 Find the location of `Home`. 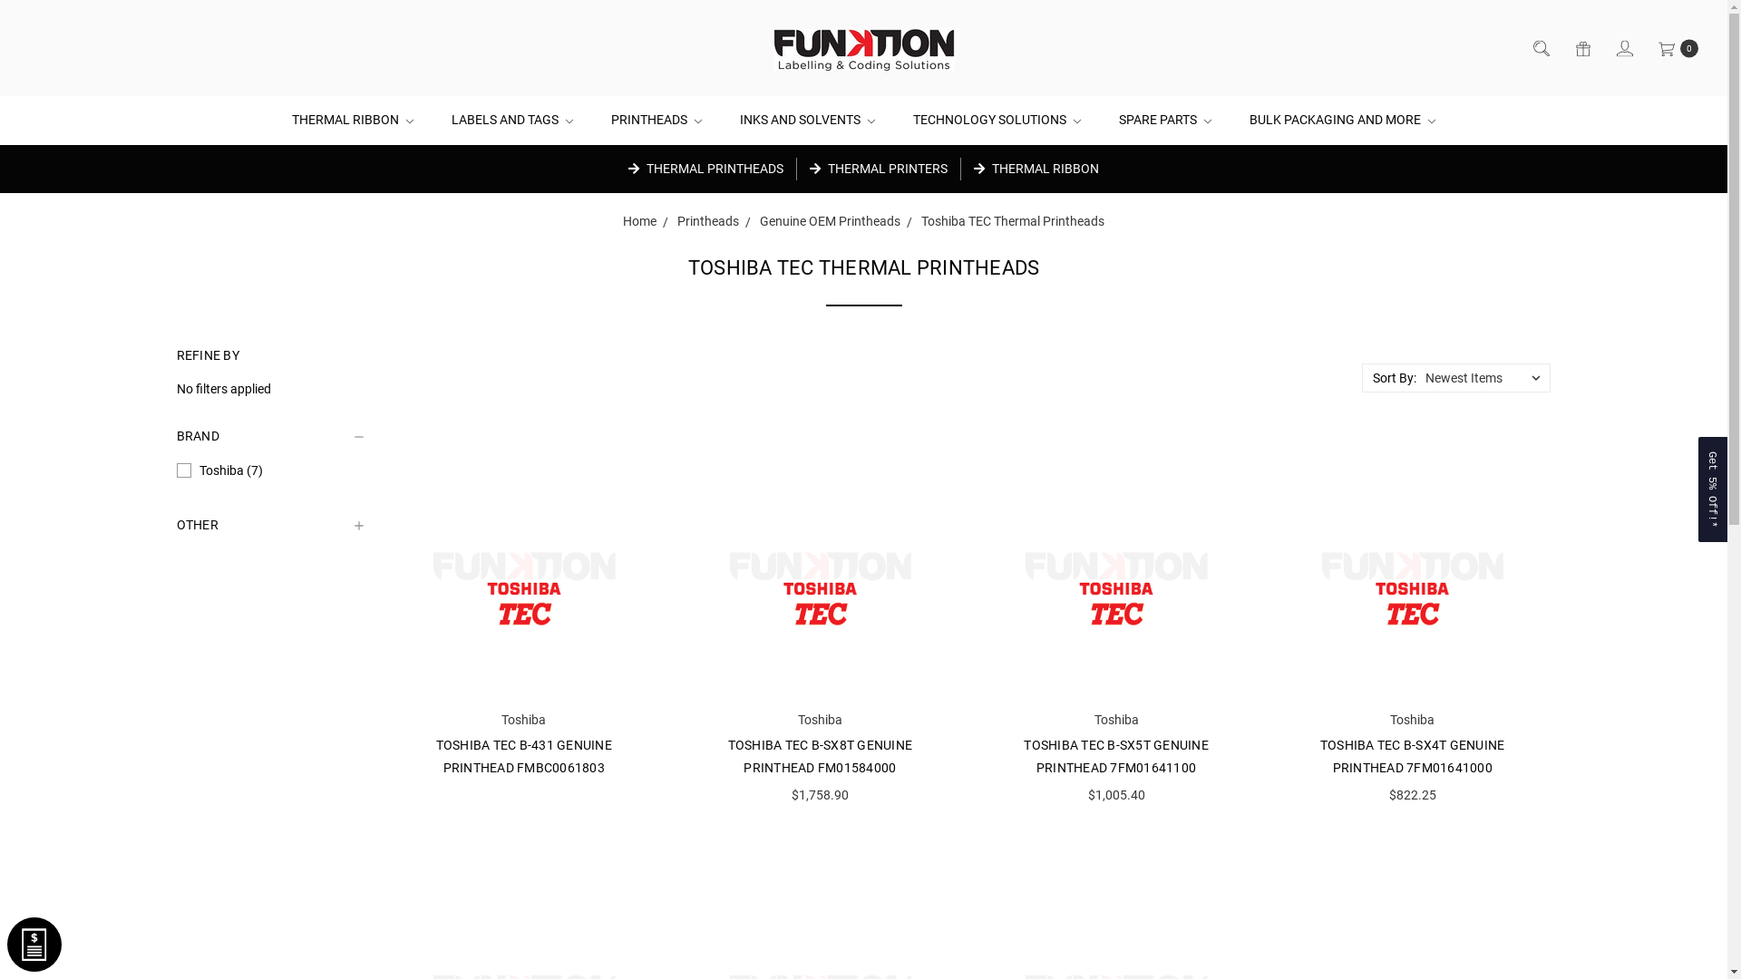

Home is located at coordinates (640, 221).